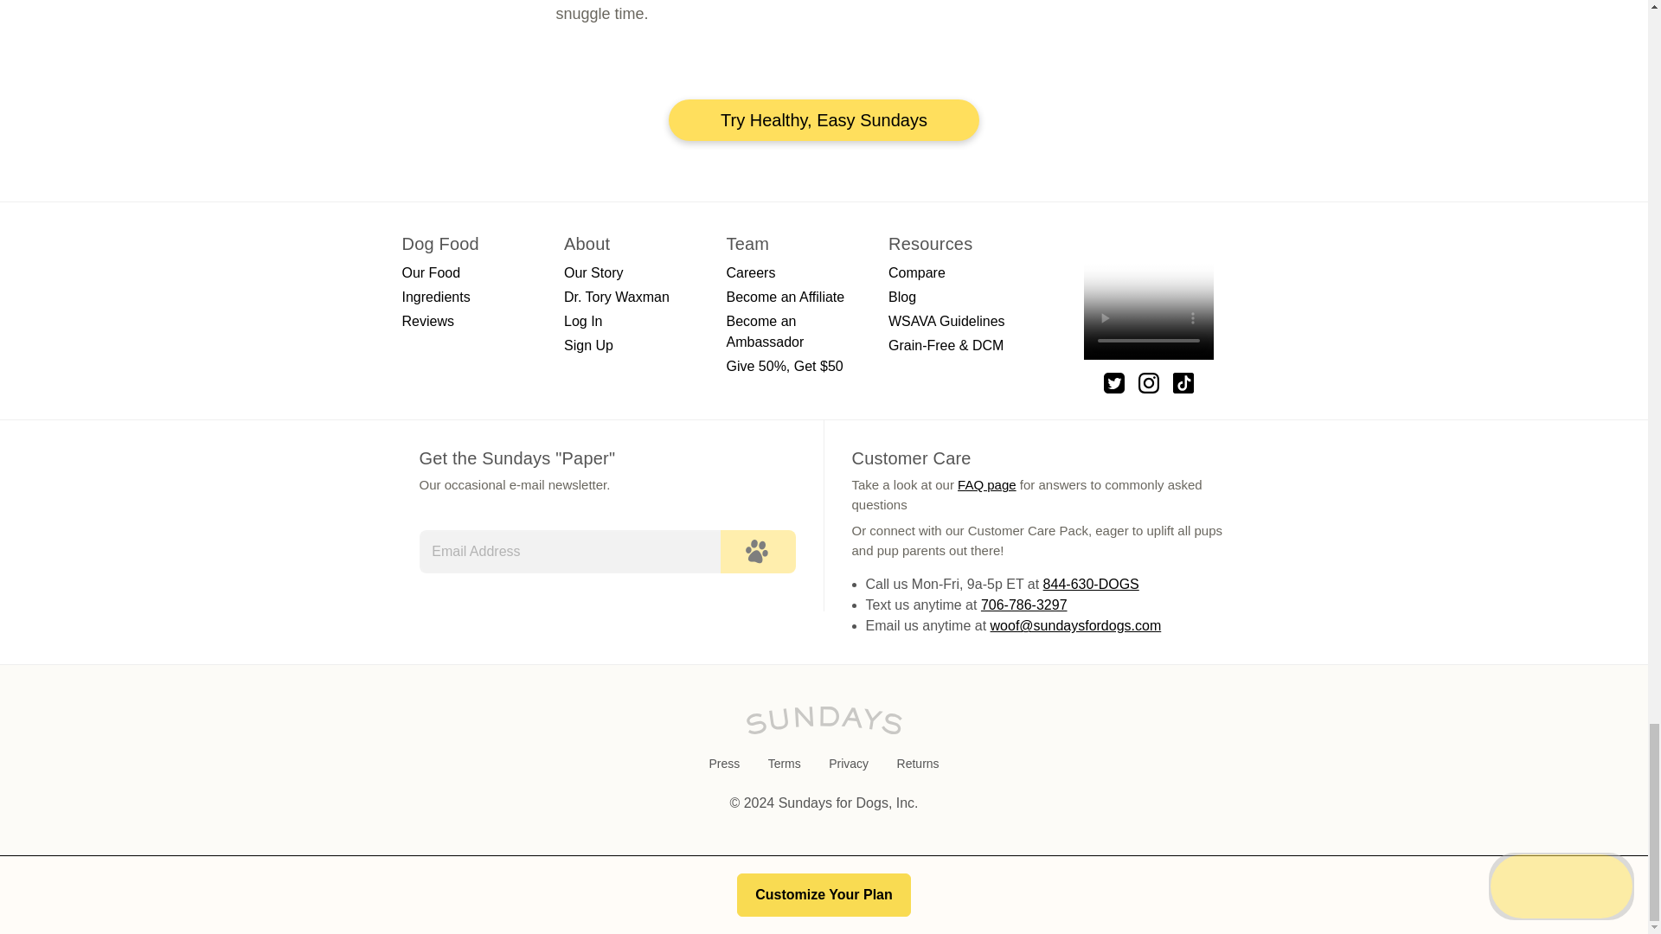  Describe the element at coordinates (436, 297) in the screenshot. I see `Ingredients` at that location.